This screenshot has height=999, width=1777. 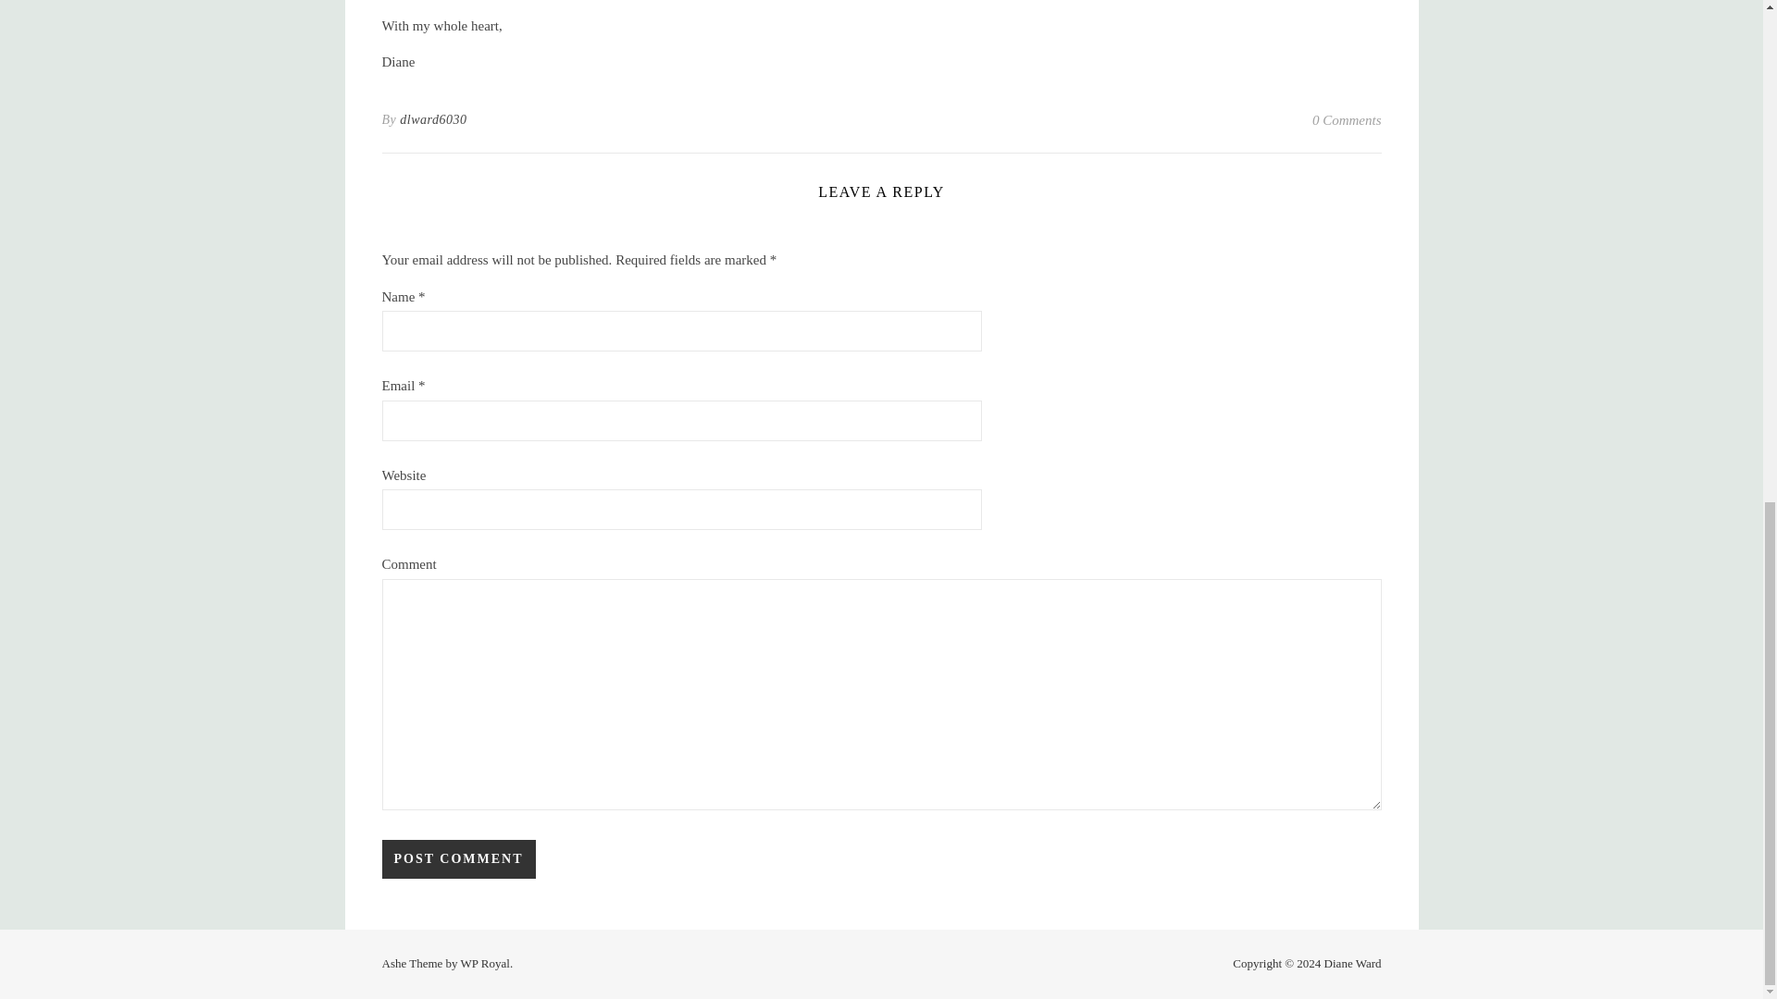 I want to click on 0 Comments, so click(x=1348, y=119).